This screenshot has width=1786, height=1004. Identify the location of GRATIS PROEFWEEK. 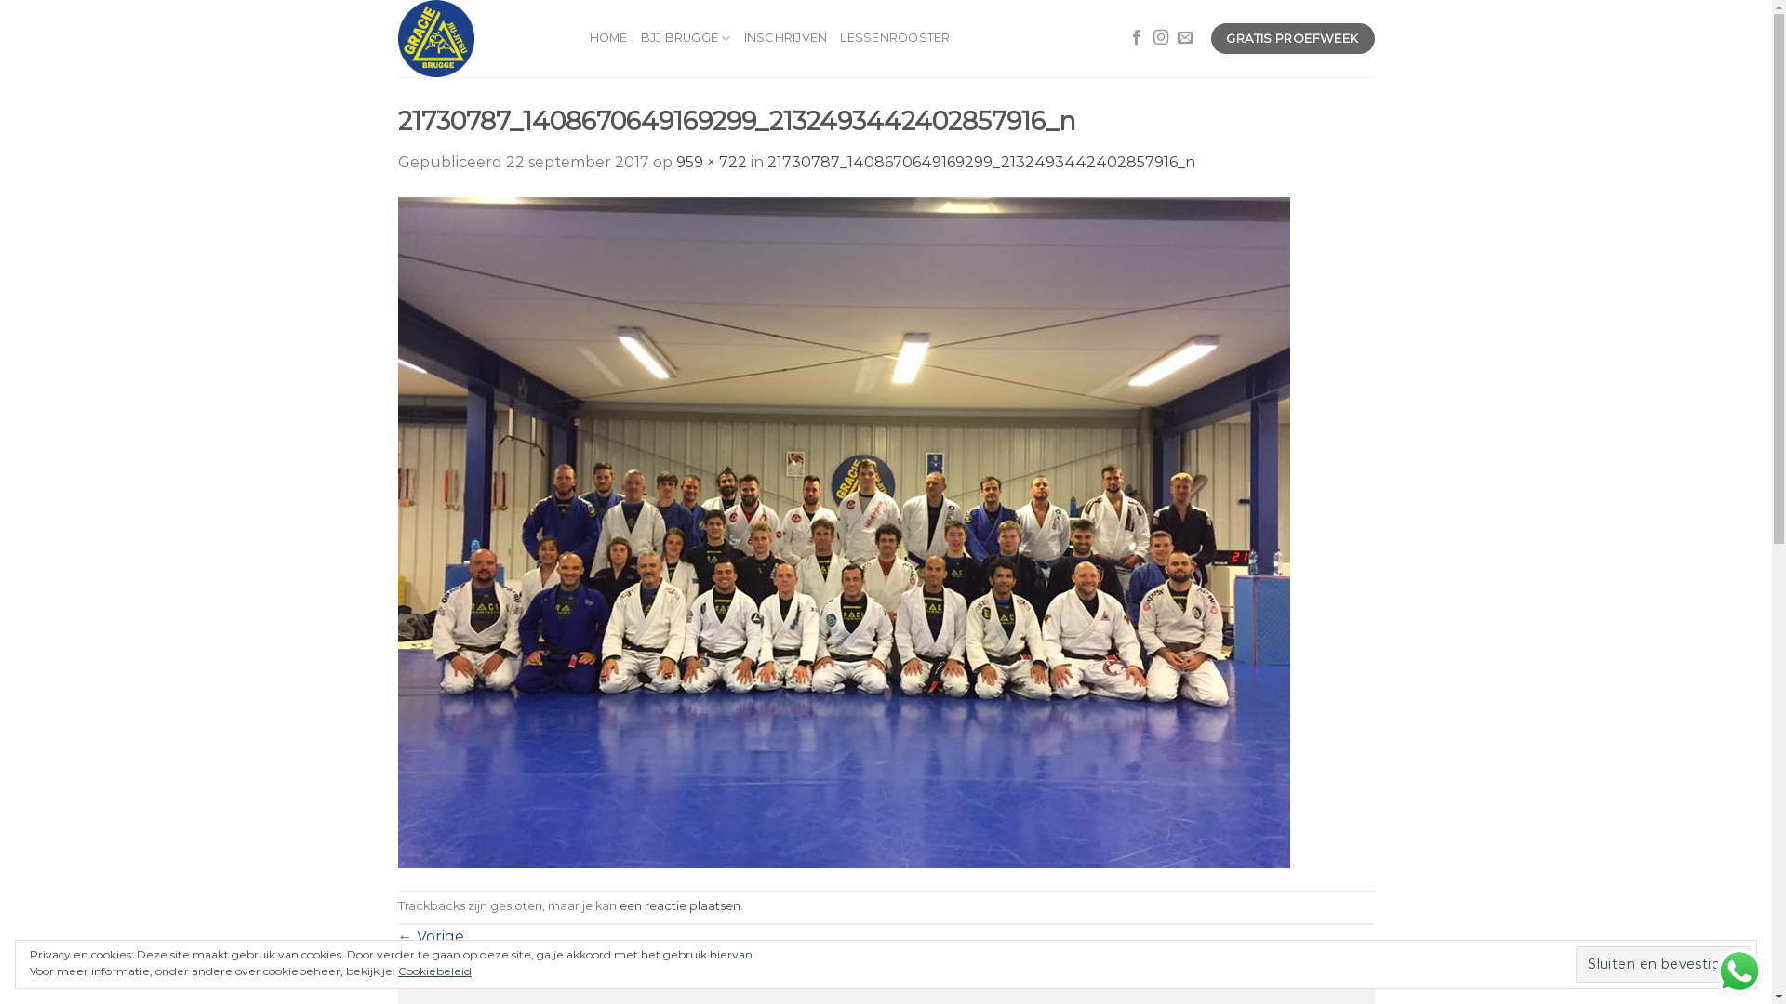
(1293, 39).